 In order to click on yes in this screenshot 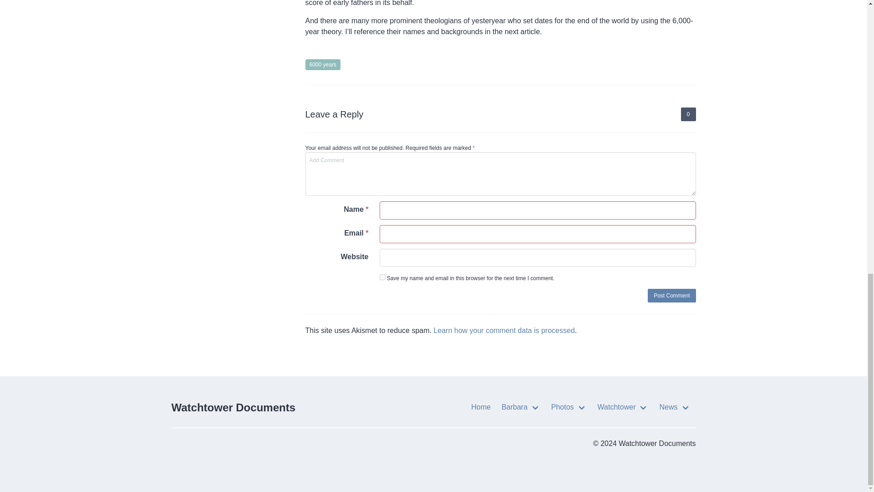, I will do `click(382, 277)`.